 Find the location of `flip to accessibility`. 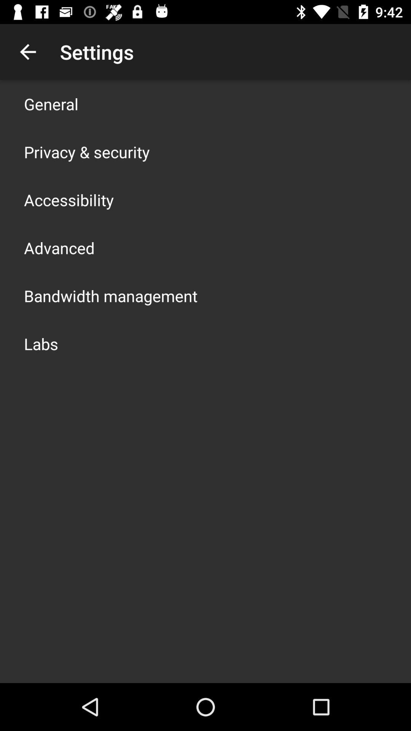

flip to accessibility is located at coordinates (69, 200).